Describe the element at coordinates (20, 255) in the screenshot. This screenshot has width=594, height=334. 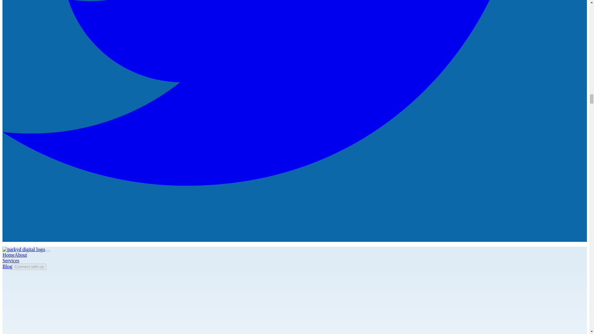
I see `About` at that location.